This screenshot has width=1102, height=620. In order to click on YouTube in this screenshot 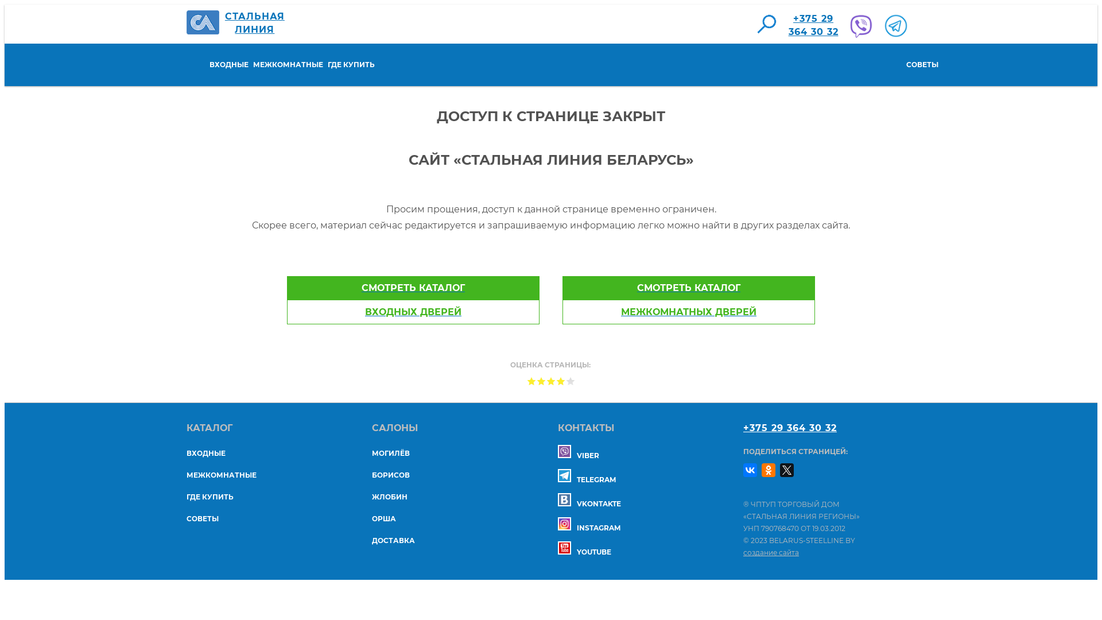, I will do `click(564, 548)`.